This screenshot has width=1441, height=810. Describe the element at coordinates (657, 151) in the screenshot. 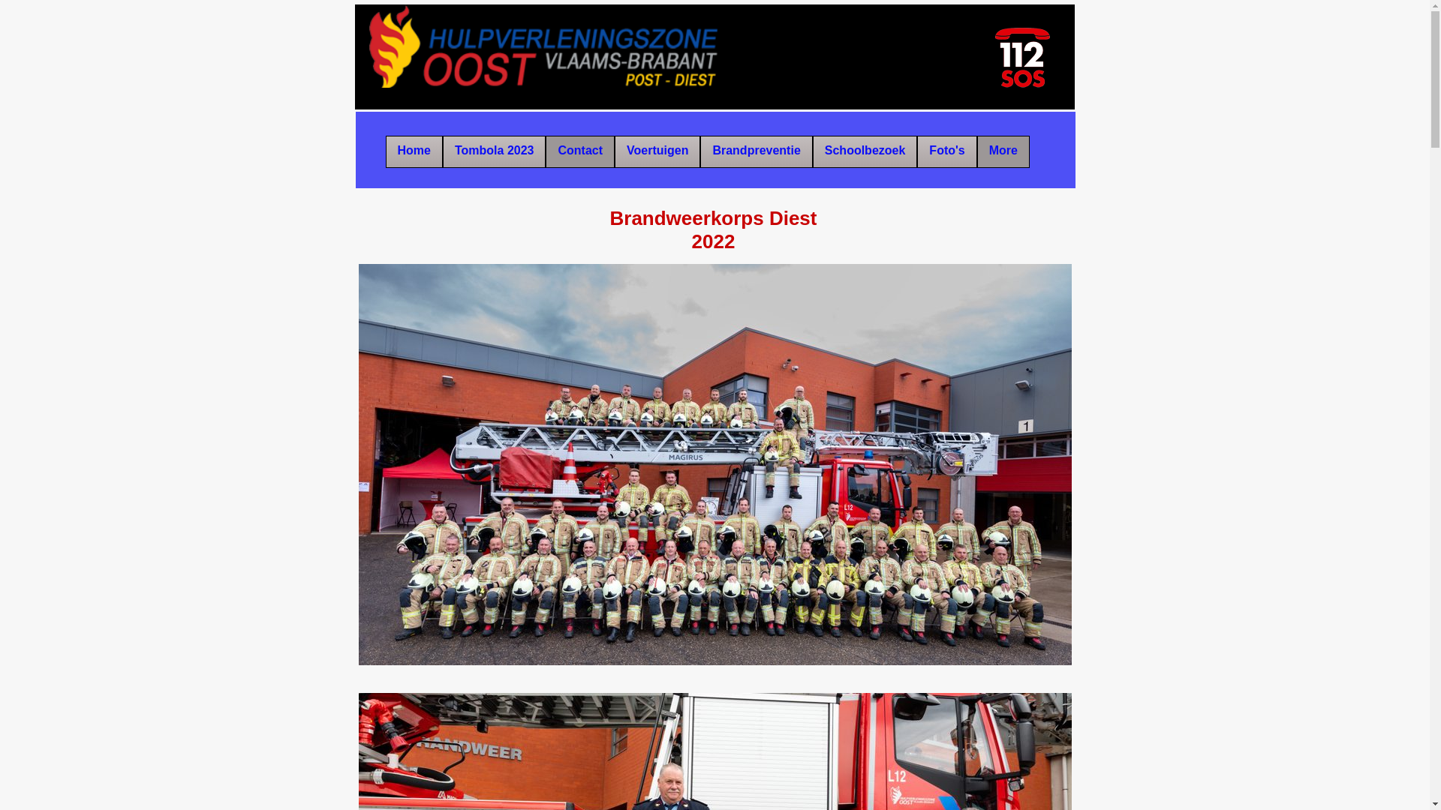

I see `Voertuigen` at that location.